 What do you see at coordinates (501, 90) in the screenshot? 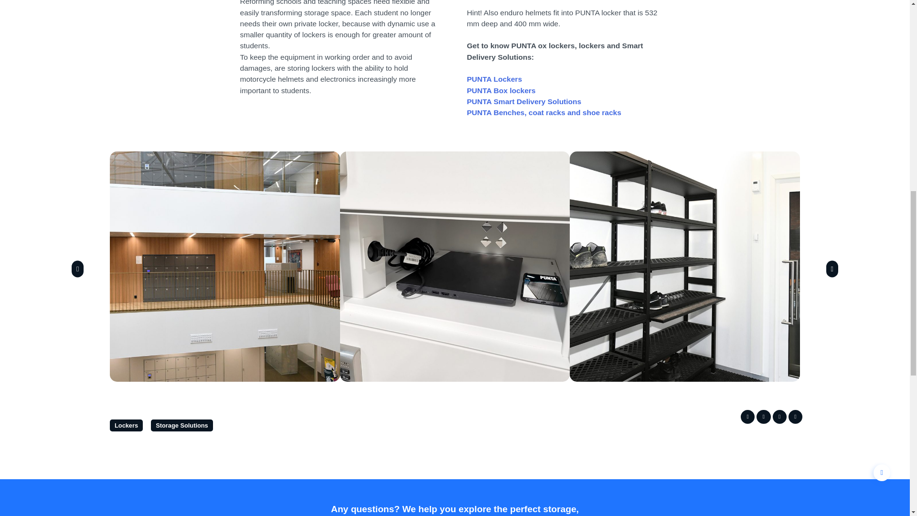
I see `PUNTA Box lockers` at bounding box center [501, 90].